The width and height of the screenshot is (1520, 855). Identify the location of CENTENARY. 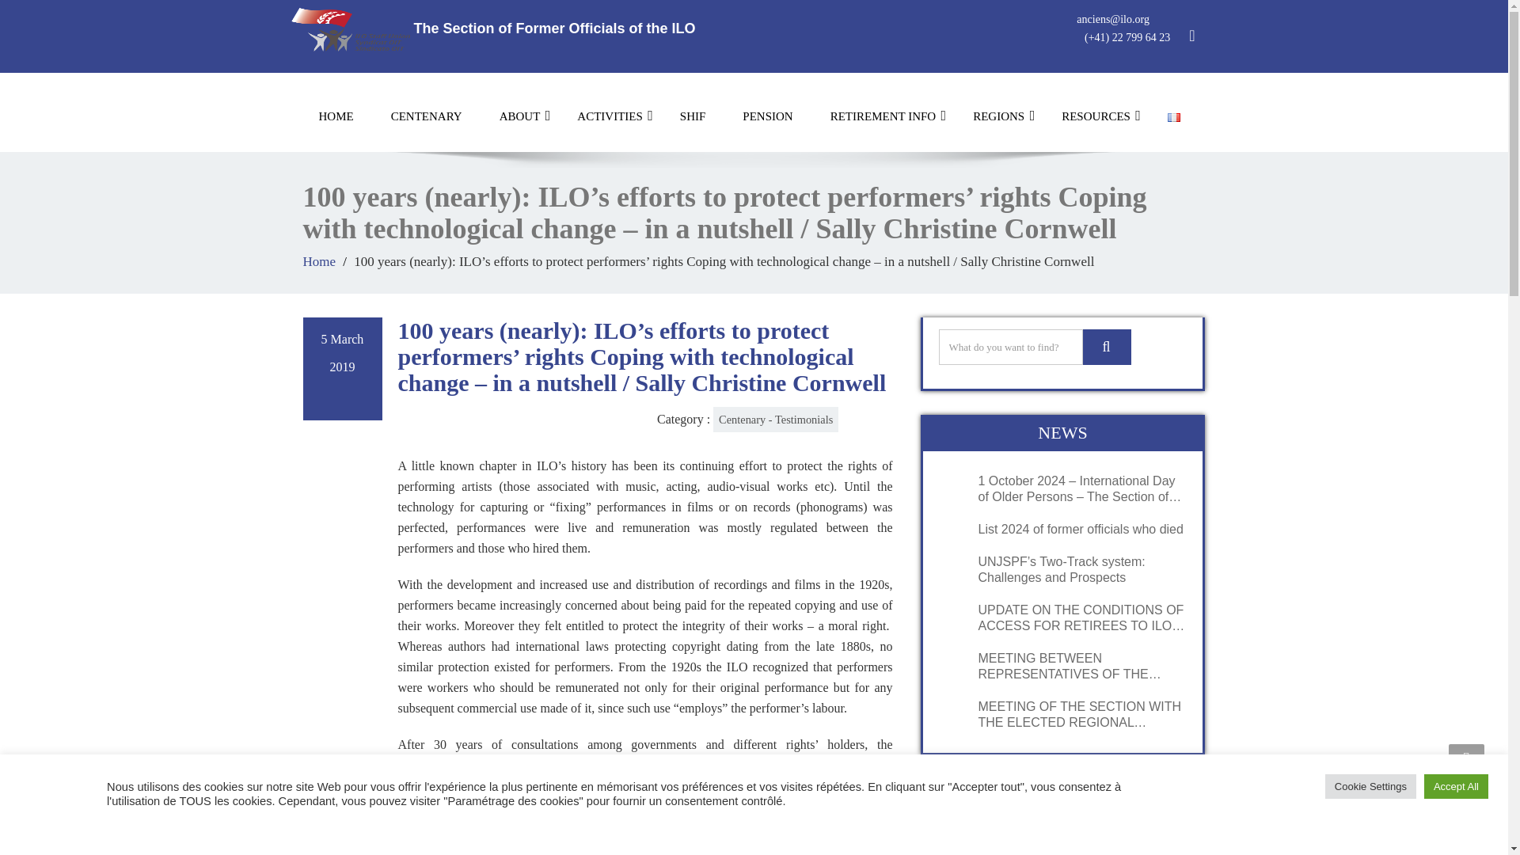
(427, 116).